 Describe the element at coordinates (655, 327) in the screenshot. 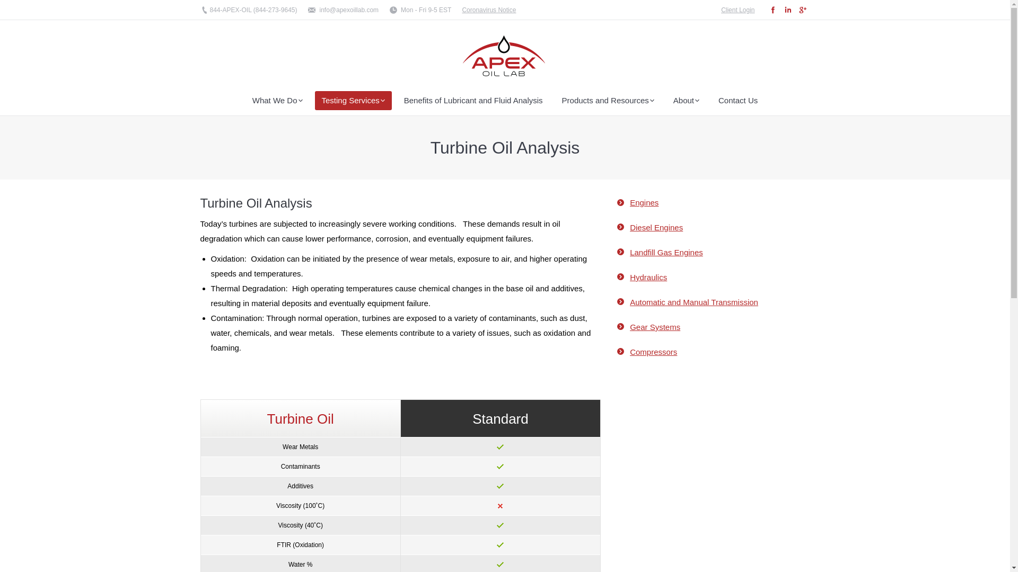

I see `Gear Systems` at that location.